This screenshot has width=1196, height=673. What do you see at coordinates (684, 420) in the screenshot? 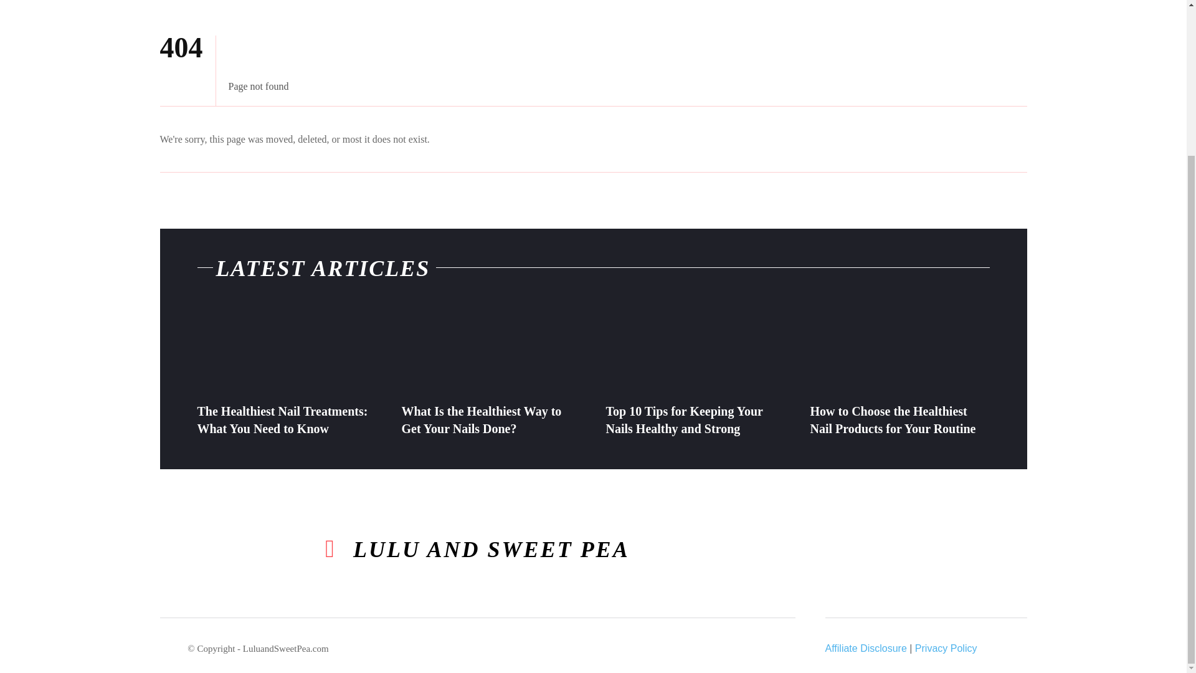
I see `Top 10 Tips for Keeping Your Nails Healthy and Strong` at bounding box center [684, 420].